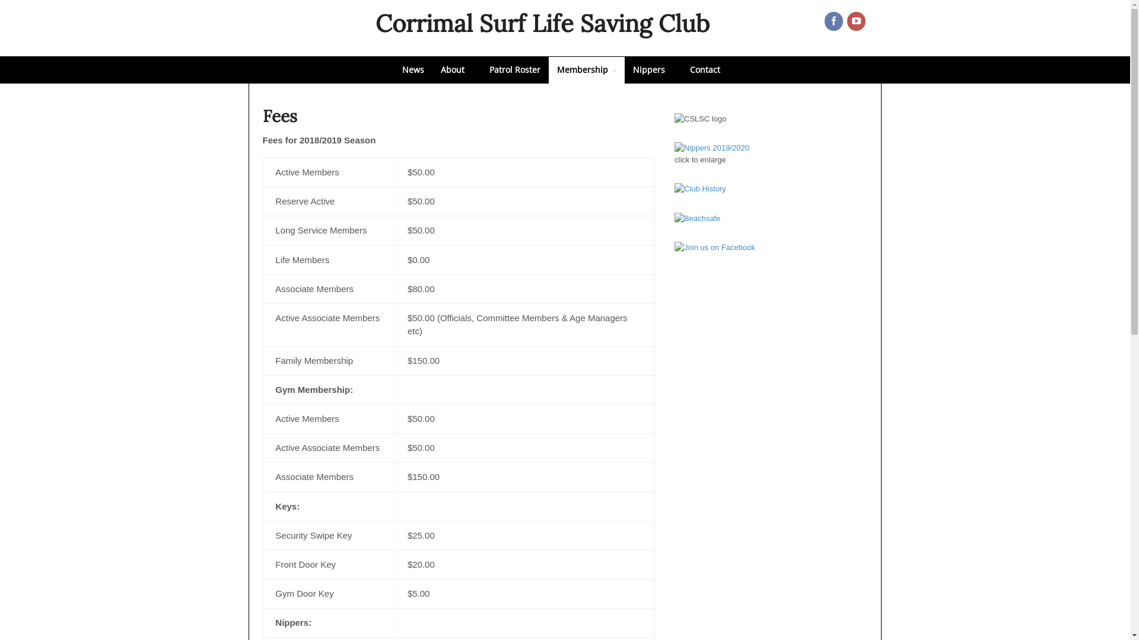 The width and height of the screenshot is (1139, 640). I want to click on Membership, so click(586, 70).